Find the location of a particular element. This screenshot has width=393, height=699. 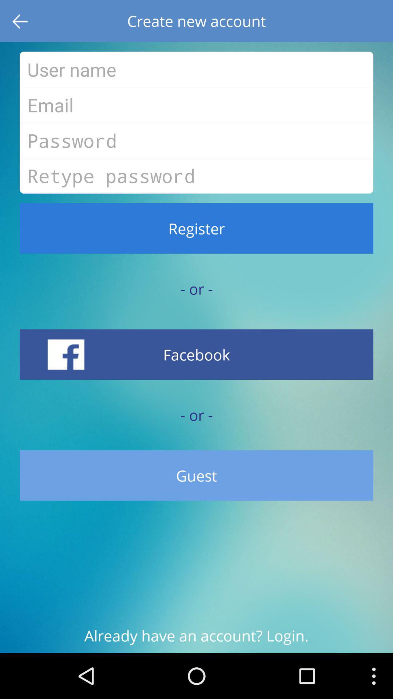

turn off the guest is located at coordinates (196, 475).